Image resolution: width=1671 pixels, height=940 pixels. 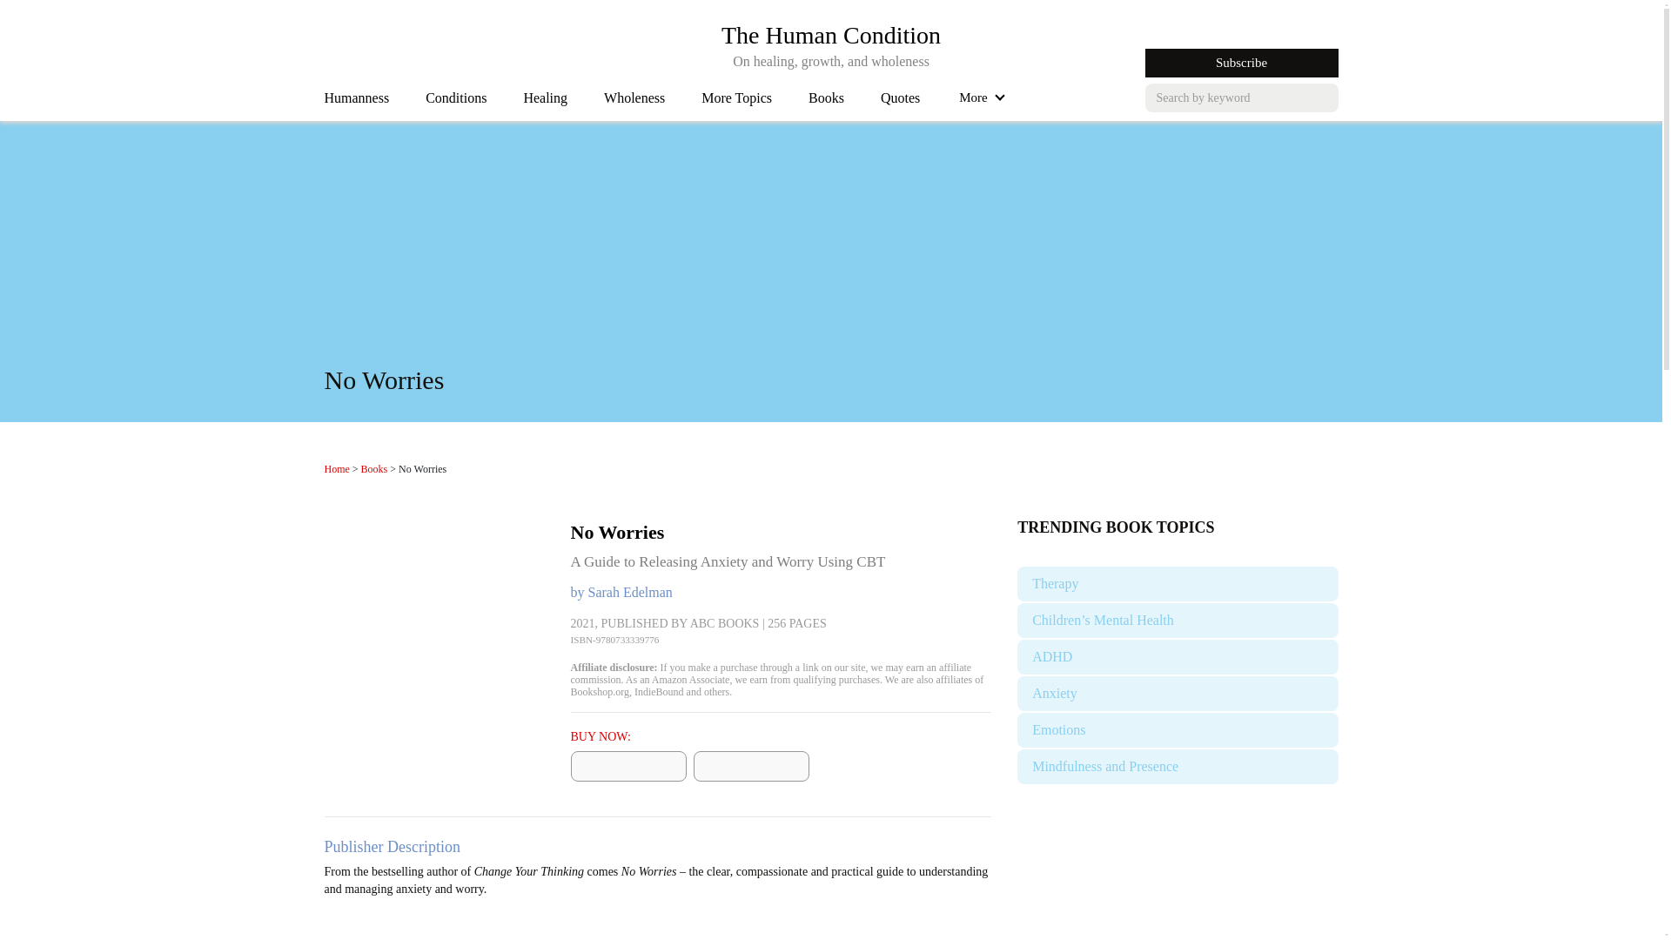 What do you see at coordinates (736, 103) in the screenshot?
I see `More Topics` at bounding box center [736, 103].